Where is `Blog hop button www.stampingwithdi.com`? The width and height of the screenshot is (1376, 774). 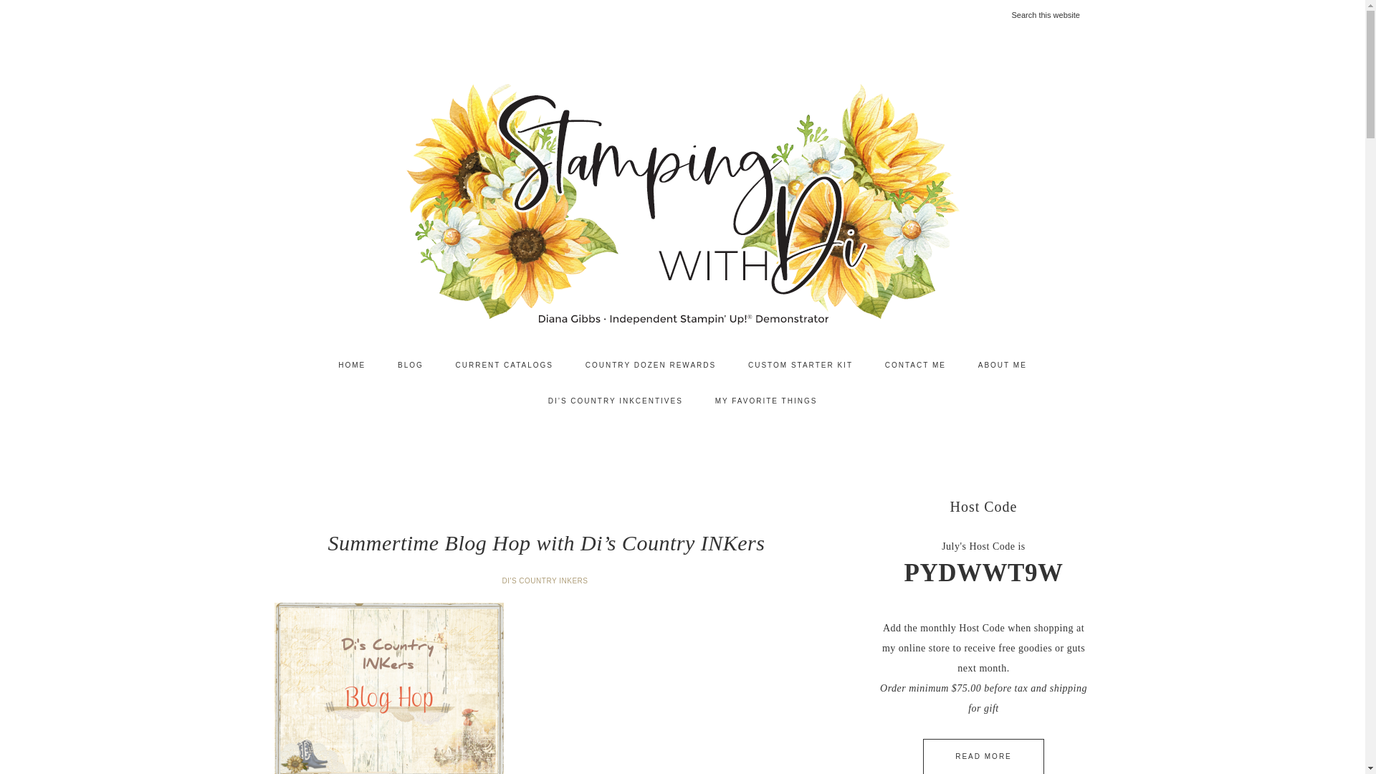 Blog hop button www.stampingwithdi.com is located at coordinates (388, 688).